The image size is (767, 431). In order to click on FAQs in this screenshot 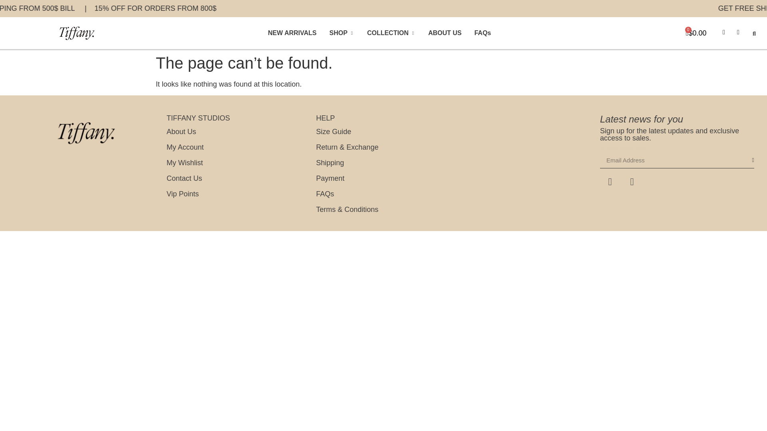, I will do `click(482, 33)`.